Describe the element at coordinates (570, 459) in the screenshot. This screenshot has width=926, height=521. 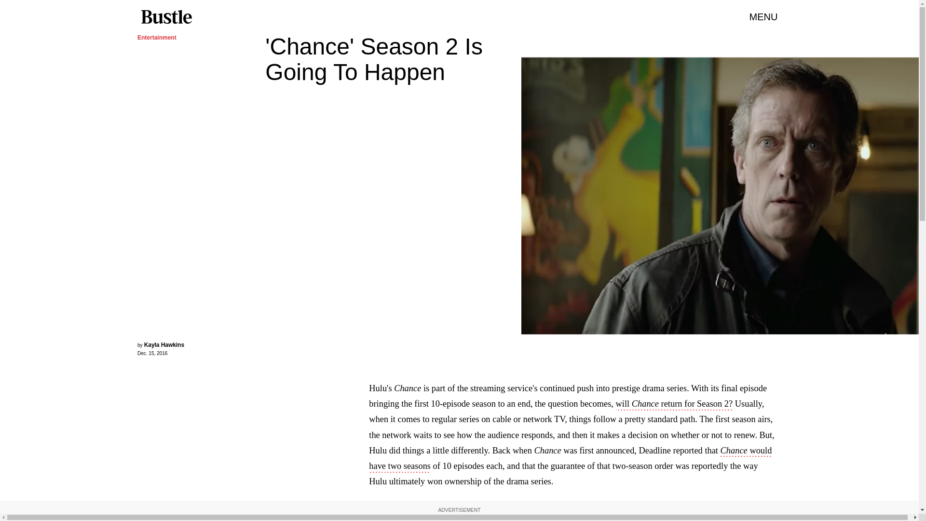
I see `Chance would have two seasons` at that location.